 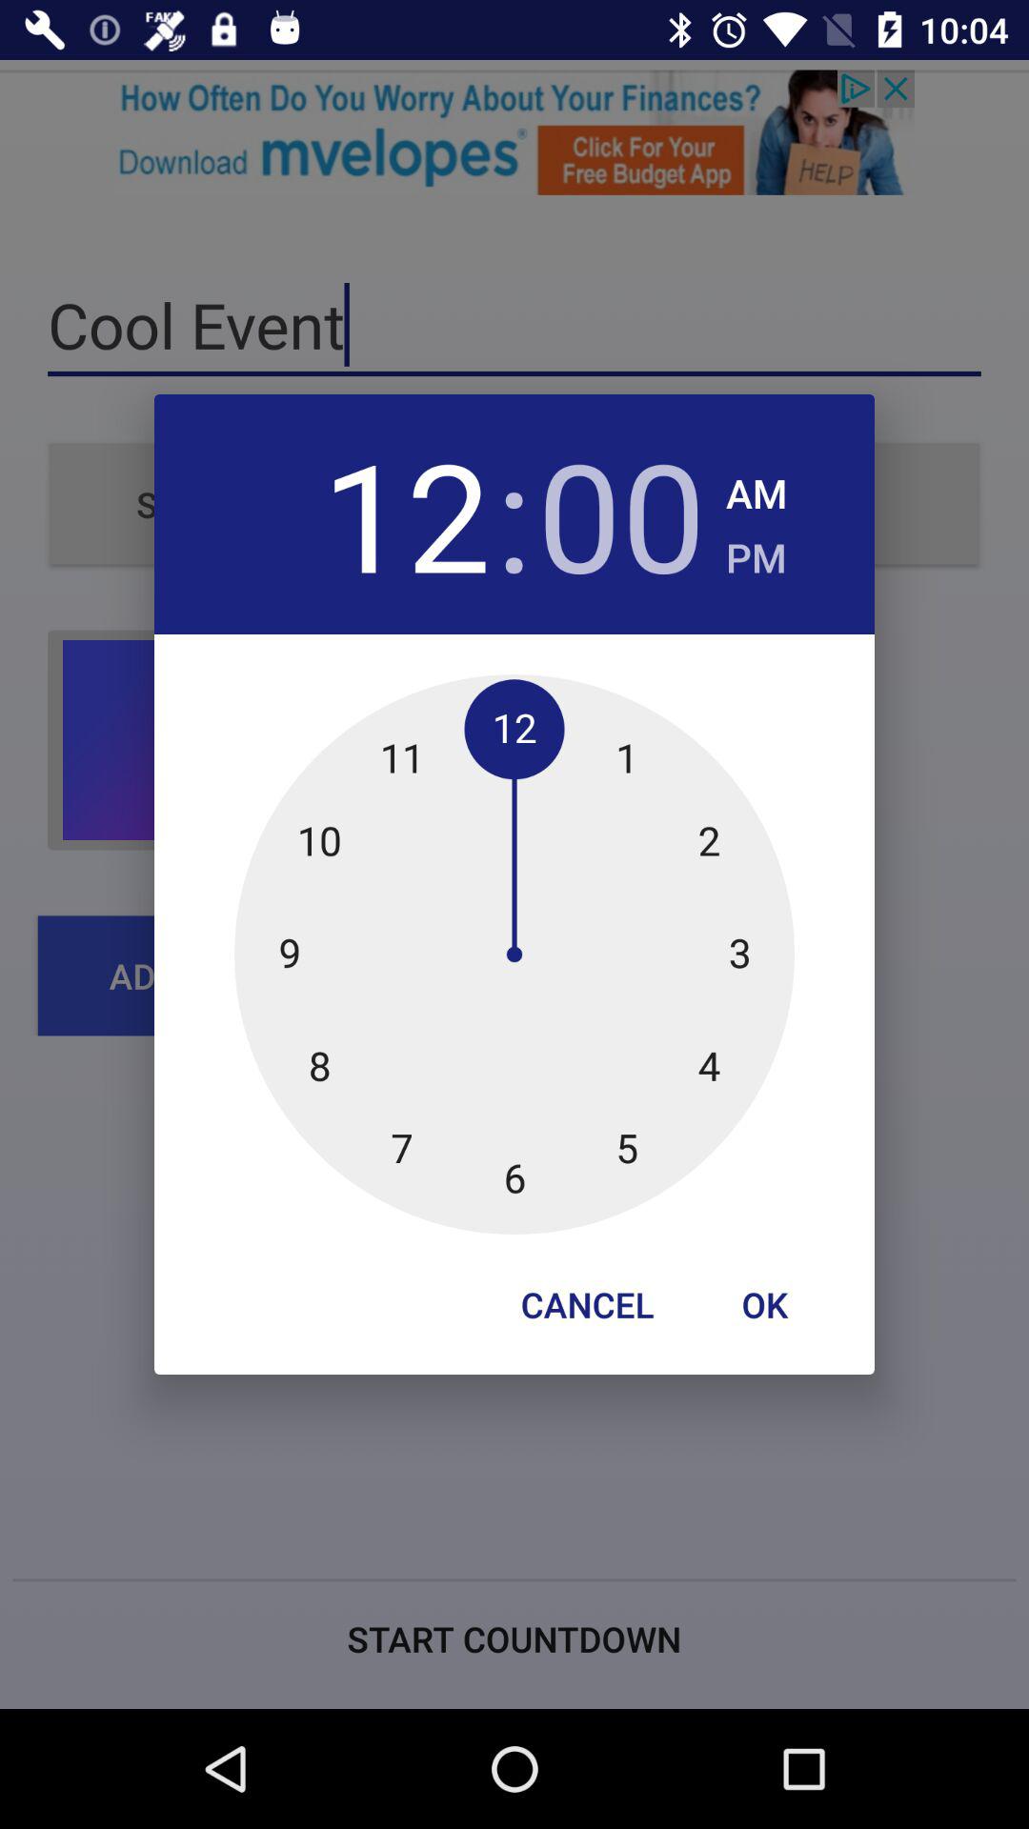 I want to click on scroll to cancel button, so click(x=587, y=1304).